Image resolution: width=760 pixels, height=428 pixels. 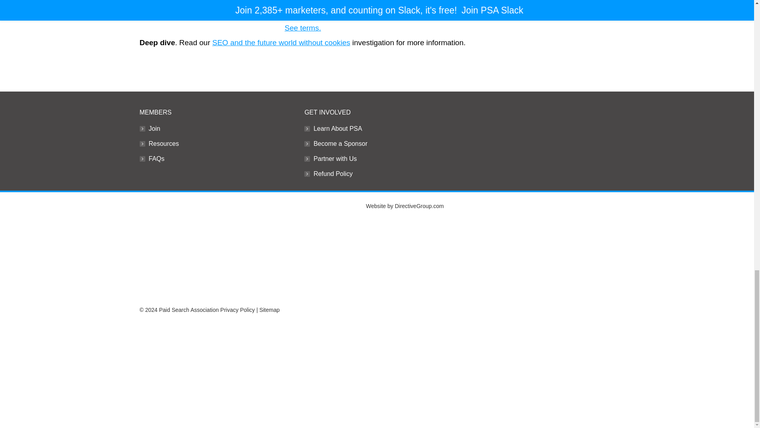 I want to click on See terms., so click(x=302, y=28).